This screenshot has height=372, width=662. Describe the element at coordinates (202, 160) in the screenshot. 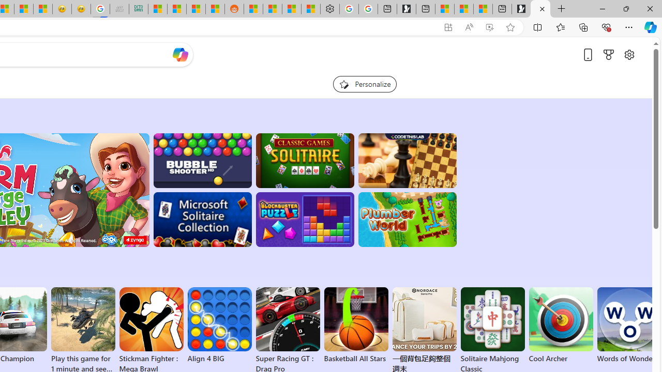

I see `Bubble Shooter HD` at that location.